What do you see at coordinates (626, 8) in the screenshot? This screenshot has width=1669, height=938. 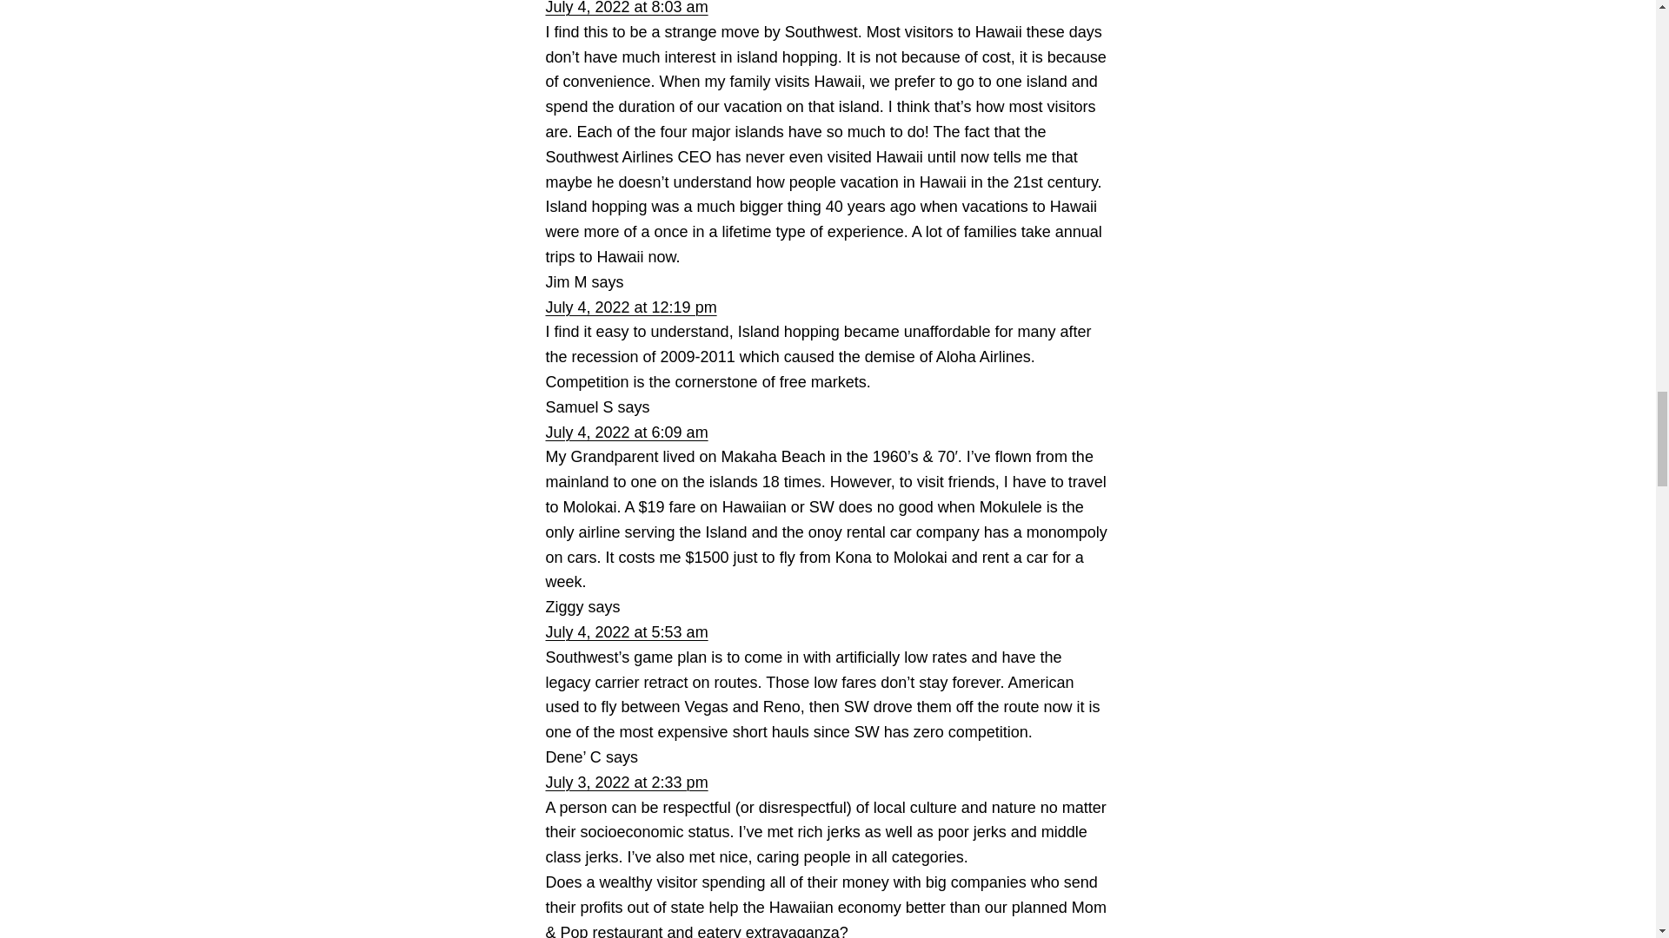 I see `July 4, 2022 at 8:03 am` at bounding box center [626, 8].